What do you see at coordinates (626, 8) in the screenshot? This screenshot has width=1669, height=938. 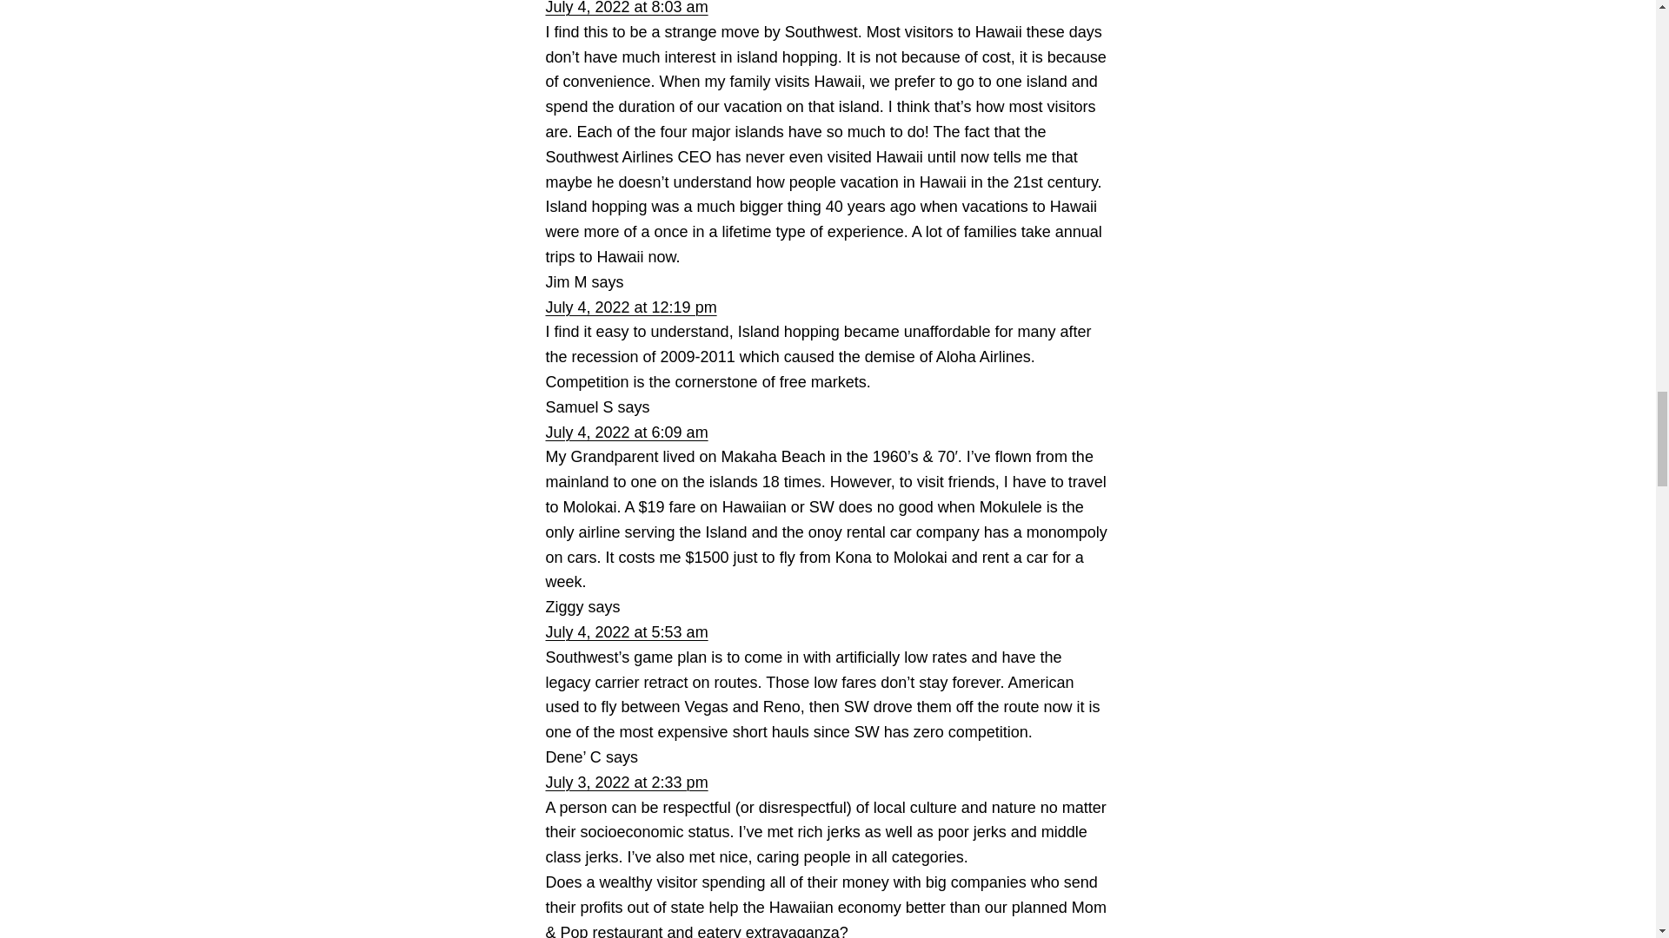 I see `July 4, 2022 at 8:03 am` at bounding box center [626, 8].